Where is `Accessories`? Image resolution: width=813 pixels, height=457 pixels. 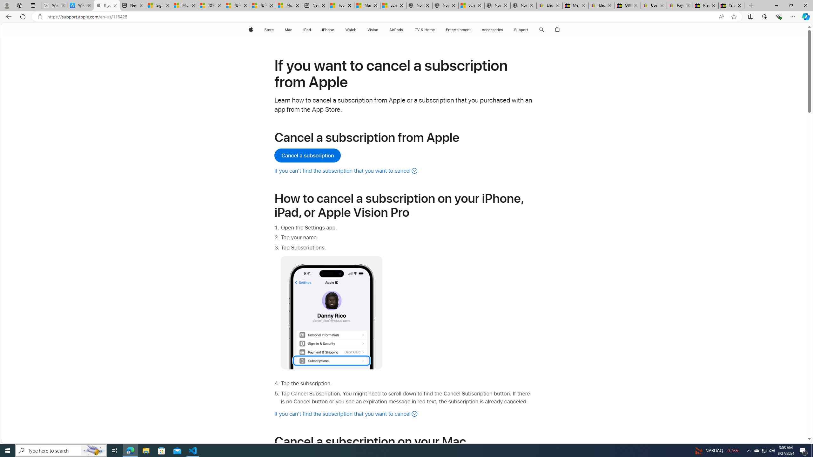
Accessories is located at coordinates (492, 30).